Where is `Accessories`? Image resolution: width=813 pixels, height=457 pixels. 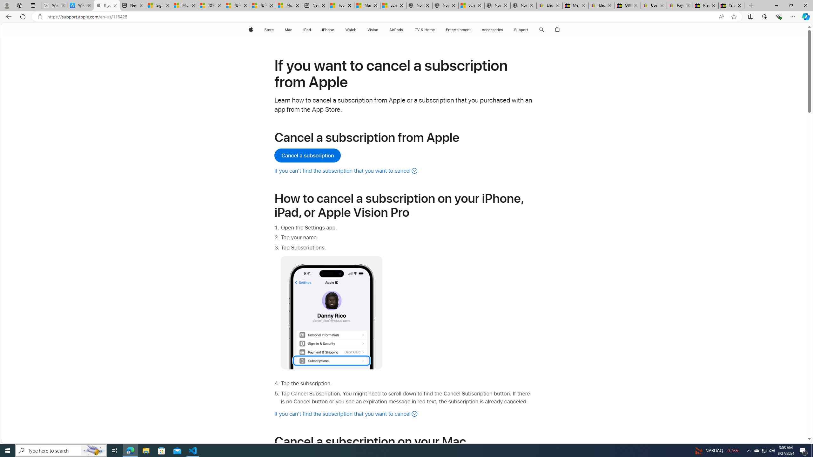
Accessories is located at coordinates (492, 30).